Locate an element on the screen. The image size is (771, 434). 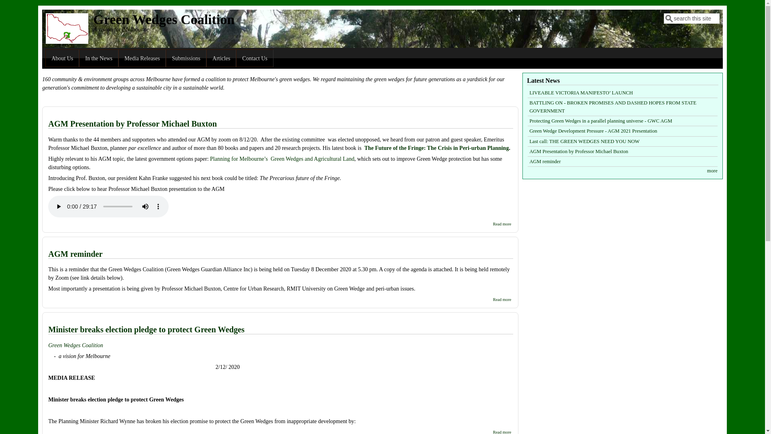
Read more
about AGM Presentation by Professor Michael Buxton is located at coordinates (502, 224).